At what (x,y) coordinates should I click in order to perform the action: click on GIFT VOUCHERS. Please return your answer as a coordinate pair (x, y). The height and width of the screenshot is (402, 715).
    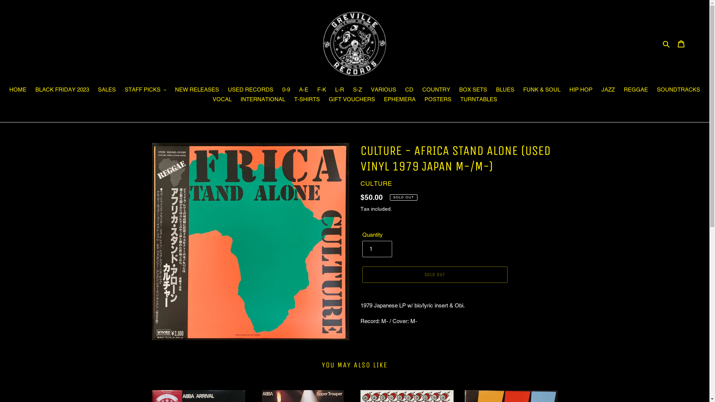
    Looking at the image, I should click on (352, 100).